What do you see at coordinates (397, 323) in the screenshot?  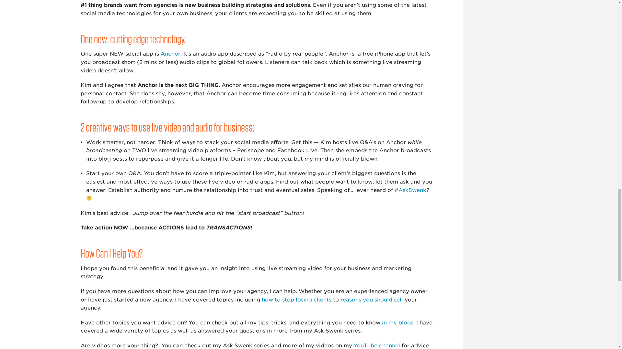 I see `in my blogs` at bounding box center [397, 323].